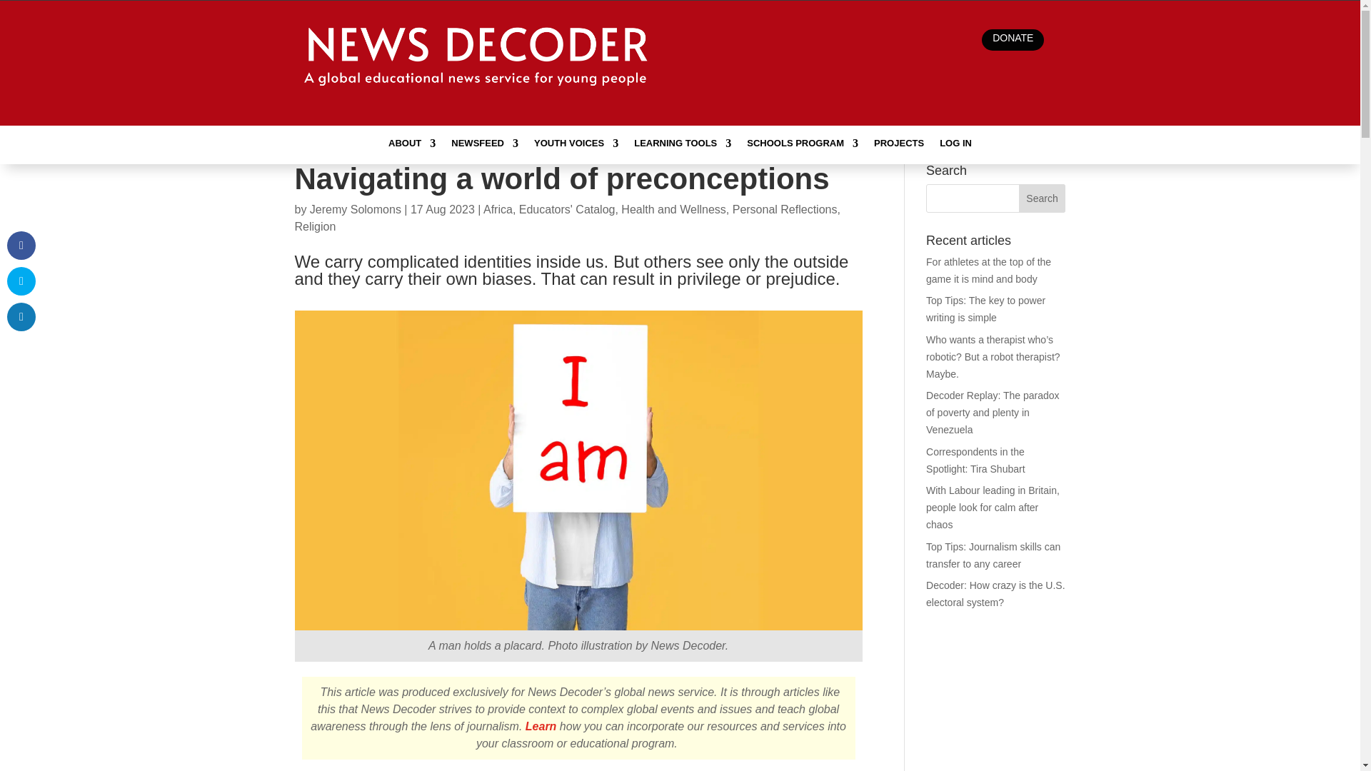  What do you see at coordinates (478, 64) in the screenshot?
I see `logo fichier source news decoder 02` at bounding box center [478, 64].